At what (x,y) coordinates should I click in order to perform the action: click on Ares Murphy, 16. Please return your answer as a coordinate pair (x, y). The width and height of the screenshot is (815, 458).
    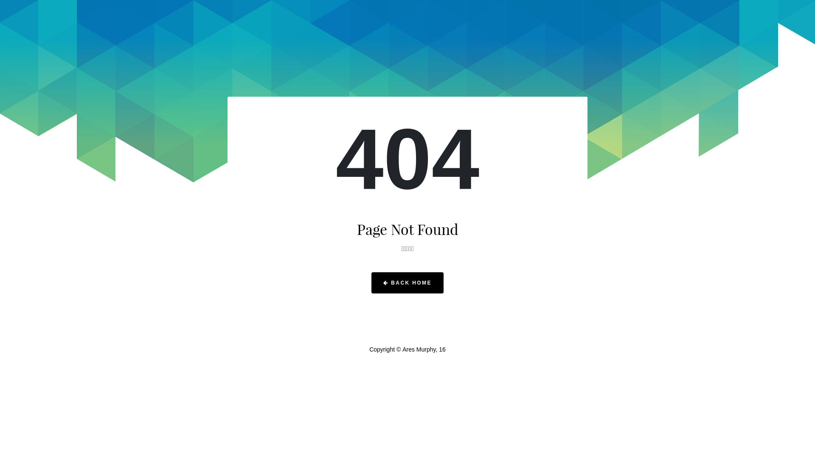
    Looking at the image, I should click on (424, 349).